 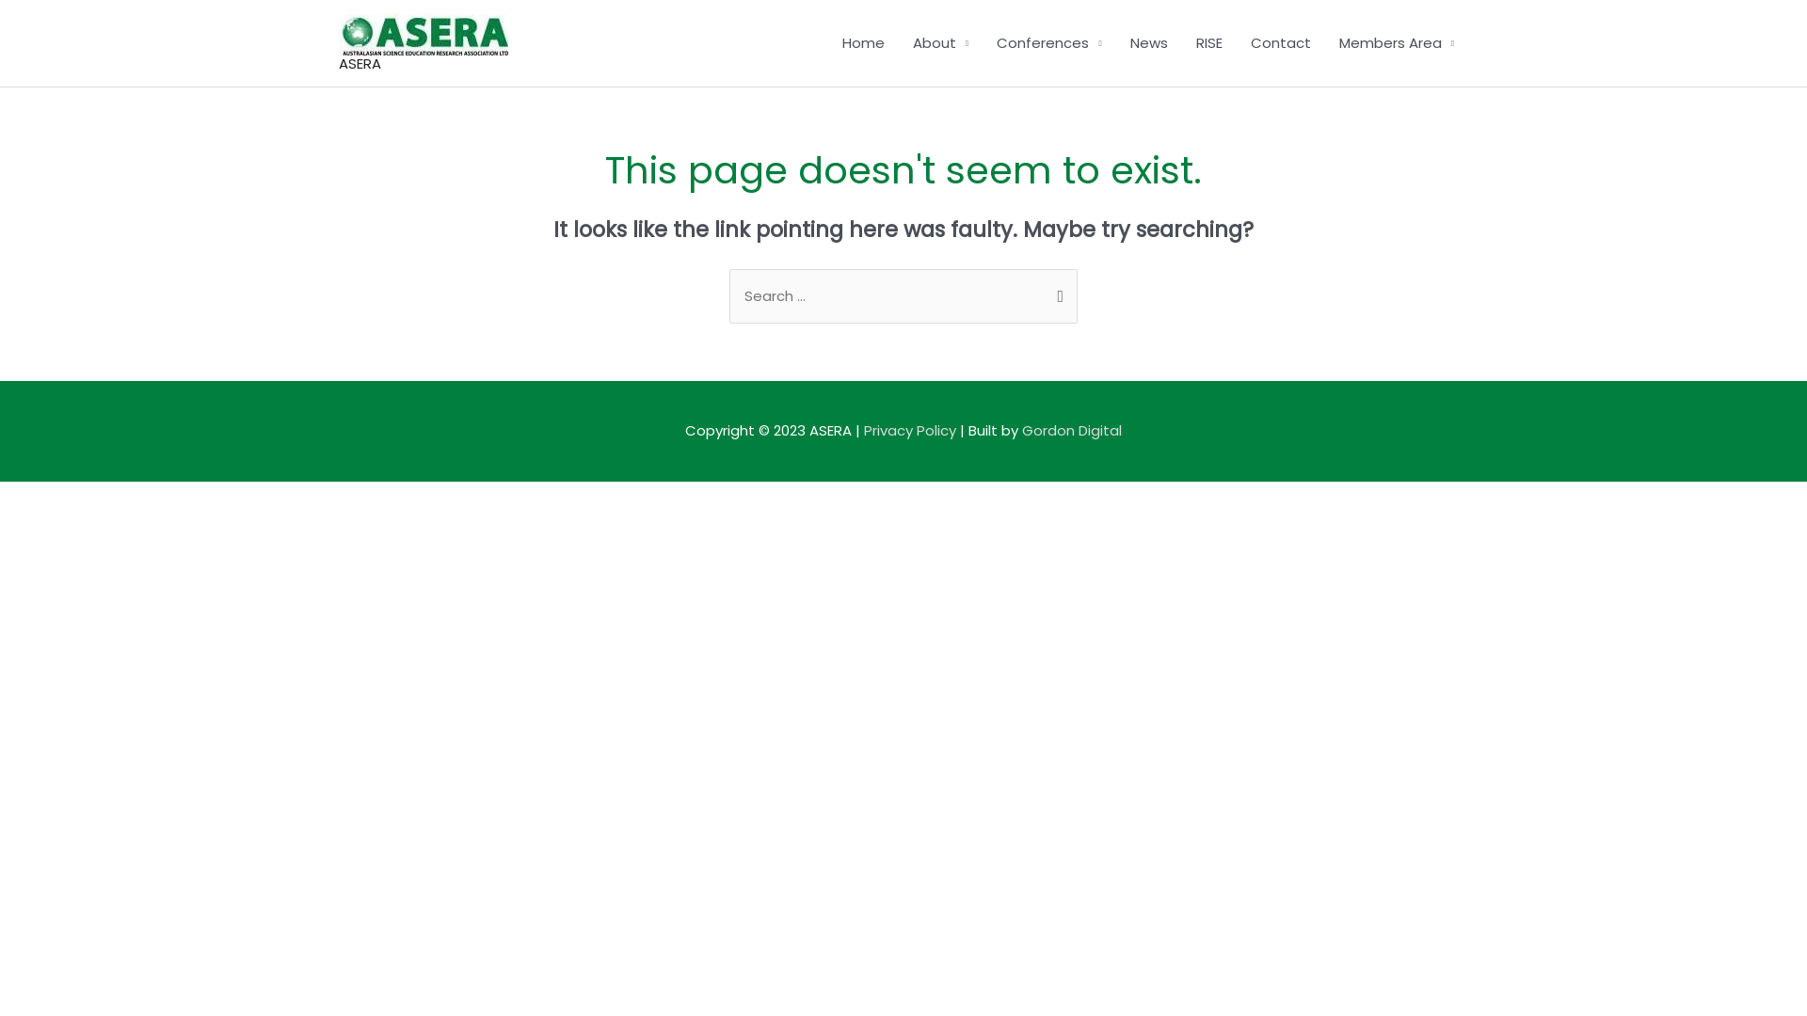 What do you see at coordinates (864, 43) in the screenshot?
I see `Home` at bounding box center [864, 43].